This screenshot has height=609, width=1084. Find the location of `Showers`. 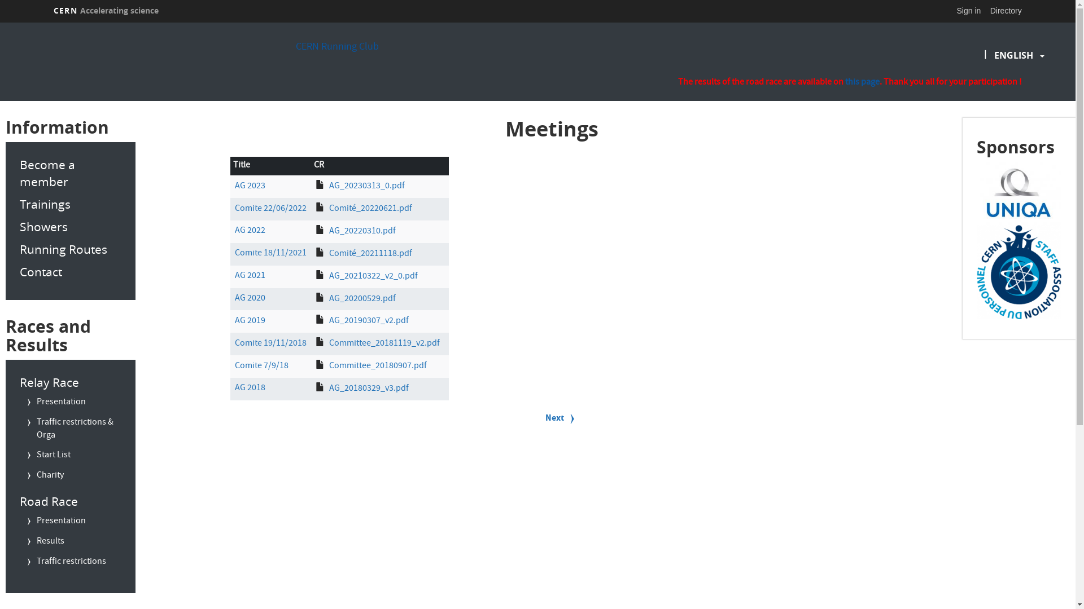

Showers is located at coordinates (71, 227).